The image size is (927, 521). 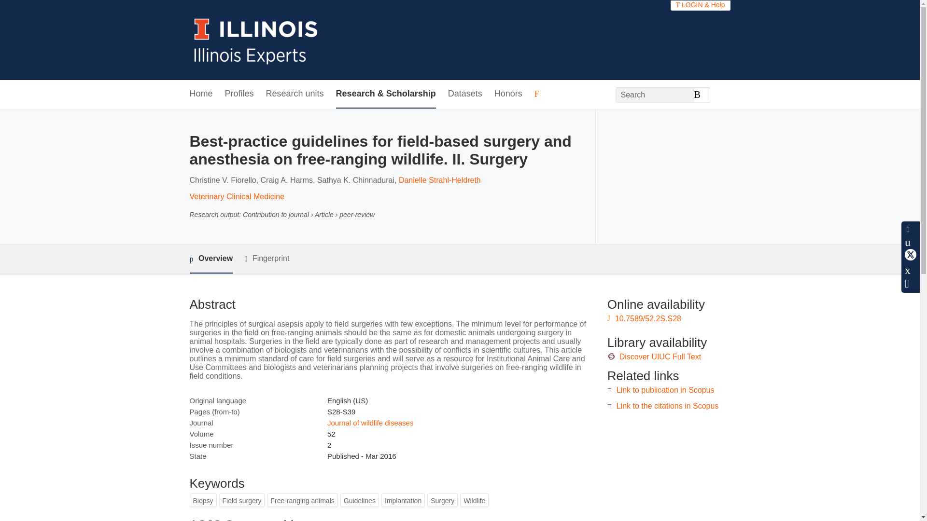 What do you see at coordinates (667, 405) in the screenshot?
I see `Link to the citations in Scopus` at bounding box center [667, 405].